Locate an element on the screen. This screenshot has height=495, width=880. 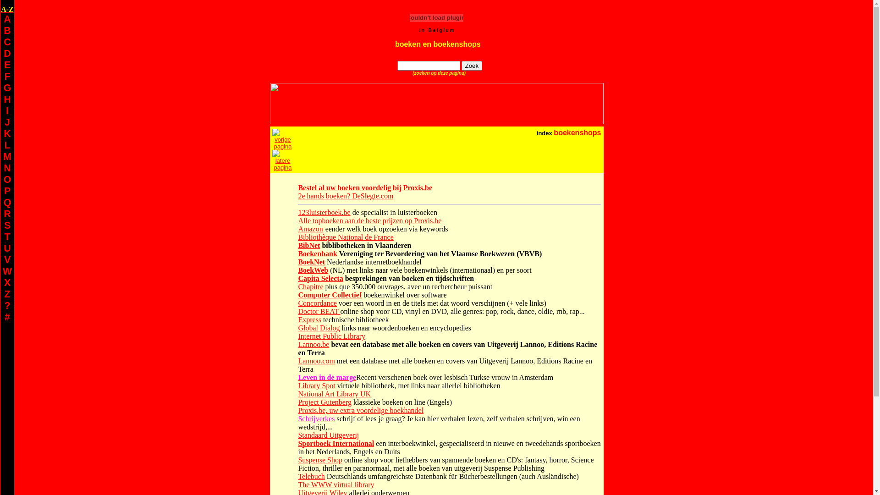
P is located at coordinates (7, 191).